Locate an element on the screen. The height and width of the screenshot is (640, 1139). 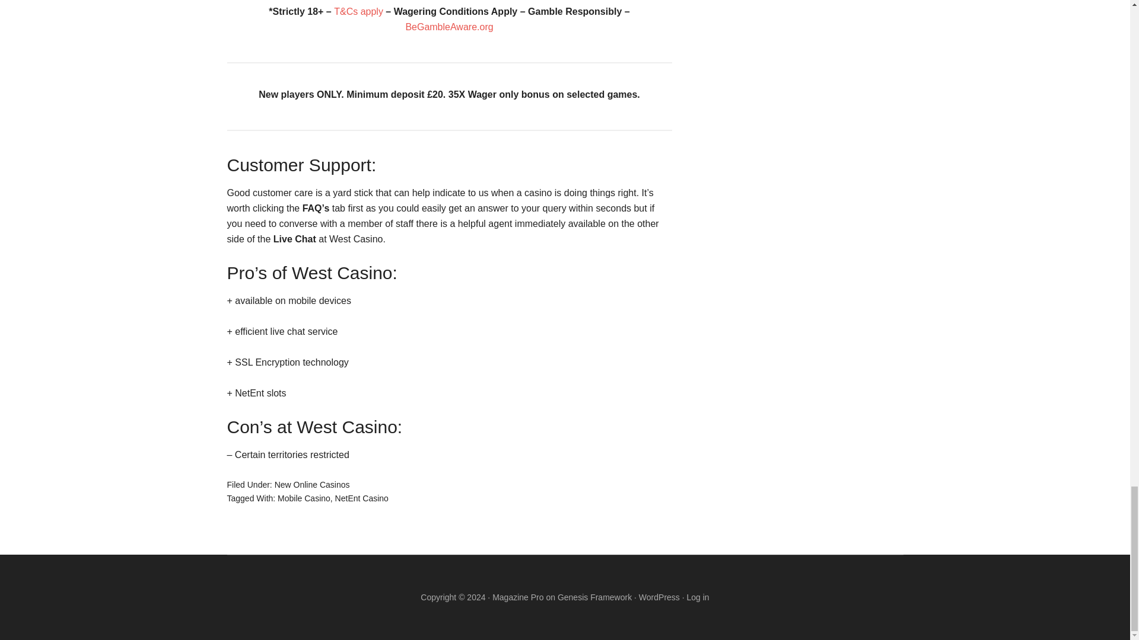
New Online Casinos is located at coordinates (312, 485).